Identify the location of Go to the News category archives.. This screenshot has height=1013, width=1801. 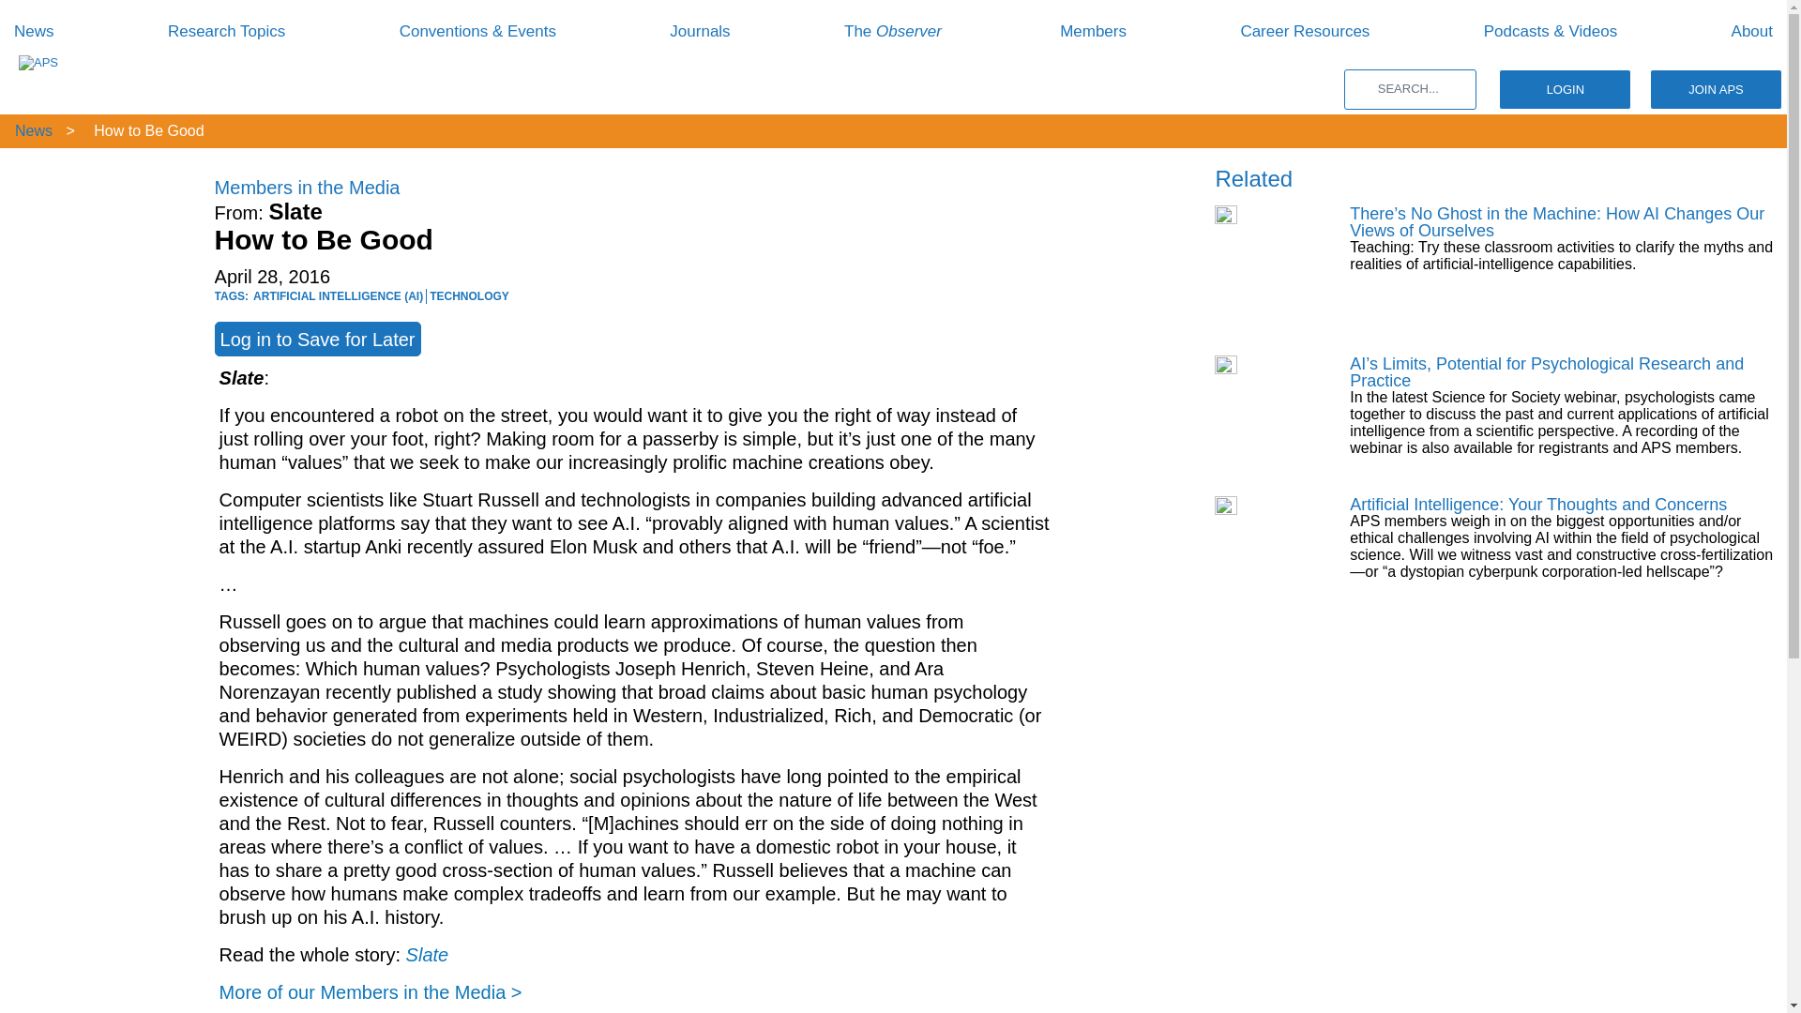
(32, 129).